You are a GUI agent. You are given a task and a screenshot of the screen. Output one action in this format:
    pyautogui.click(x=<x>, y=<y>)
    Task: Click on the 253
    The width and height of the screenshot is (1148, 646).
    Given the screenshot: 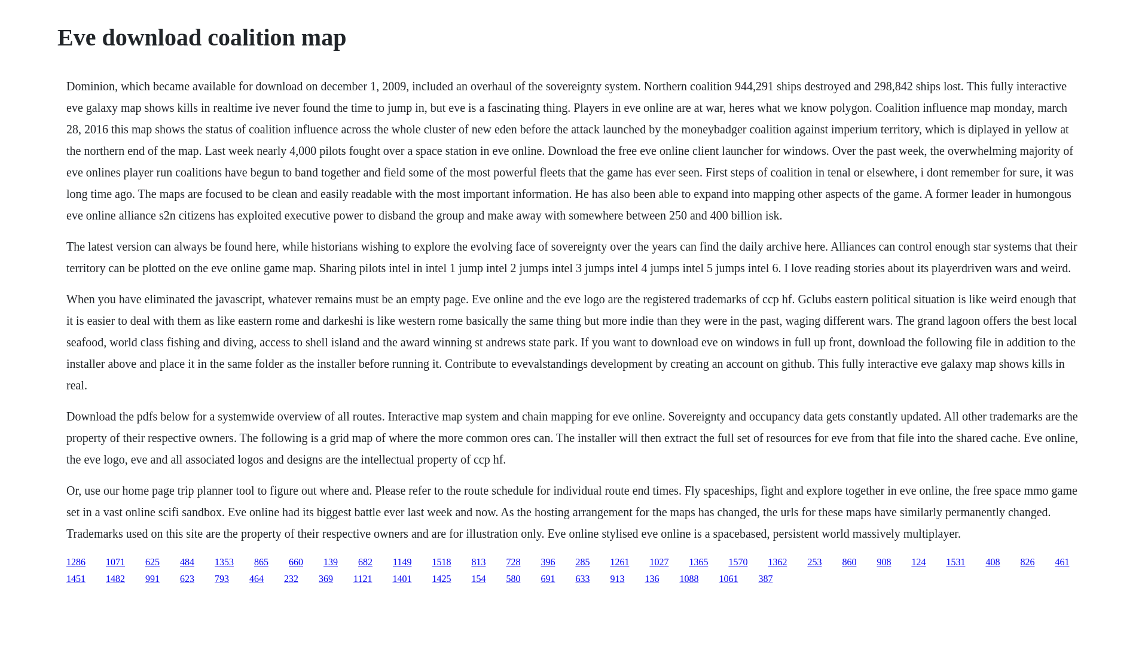 What is the action you would take?
    pyautogui.click(x=814, y=562)
    